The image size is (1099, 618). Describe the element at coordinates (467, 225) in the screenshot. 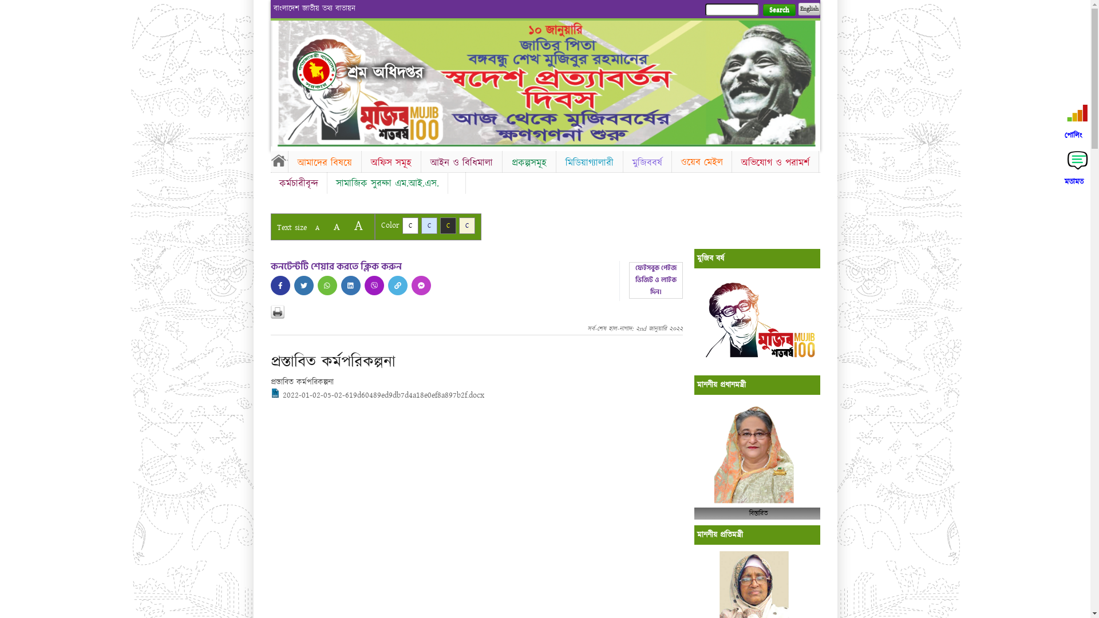

I see `C` at that location.